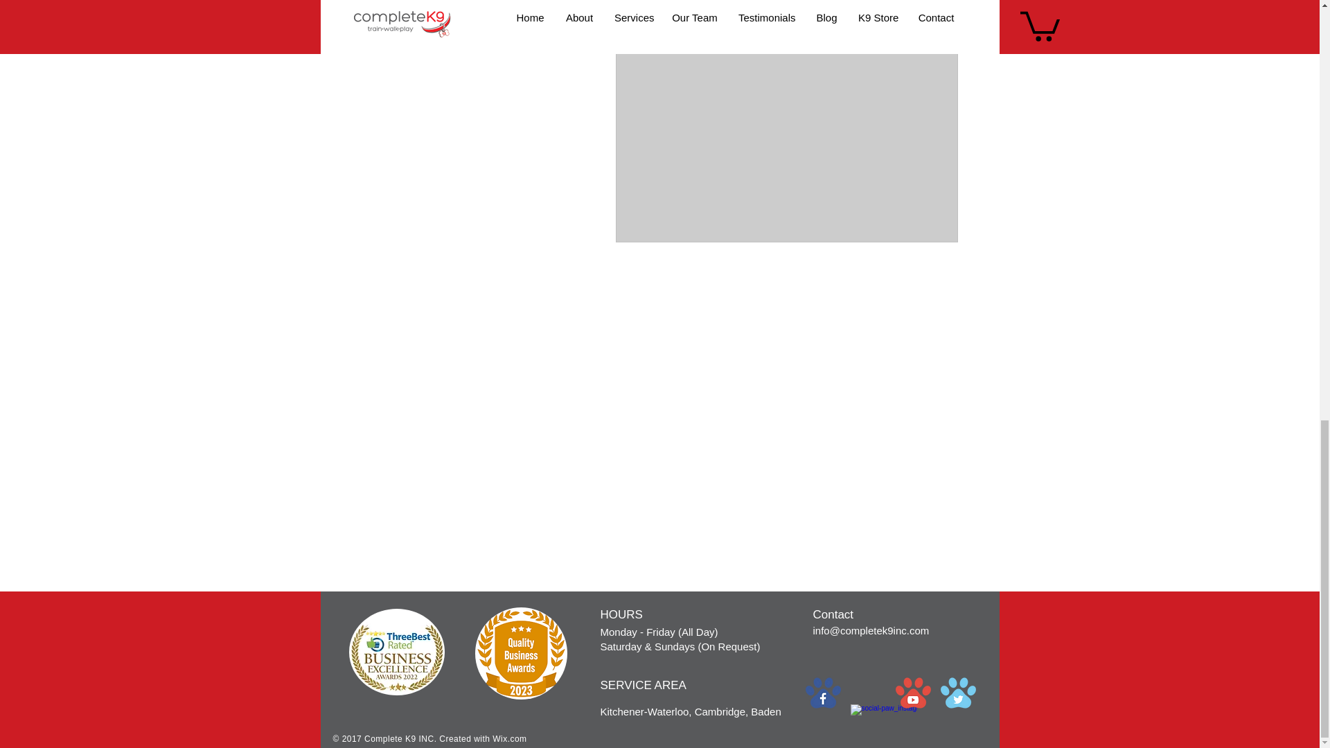  I want to click on TBRGBadgewhitebackground2022.png, so click(396, 652).